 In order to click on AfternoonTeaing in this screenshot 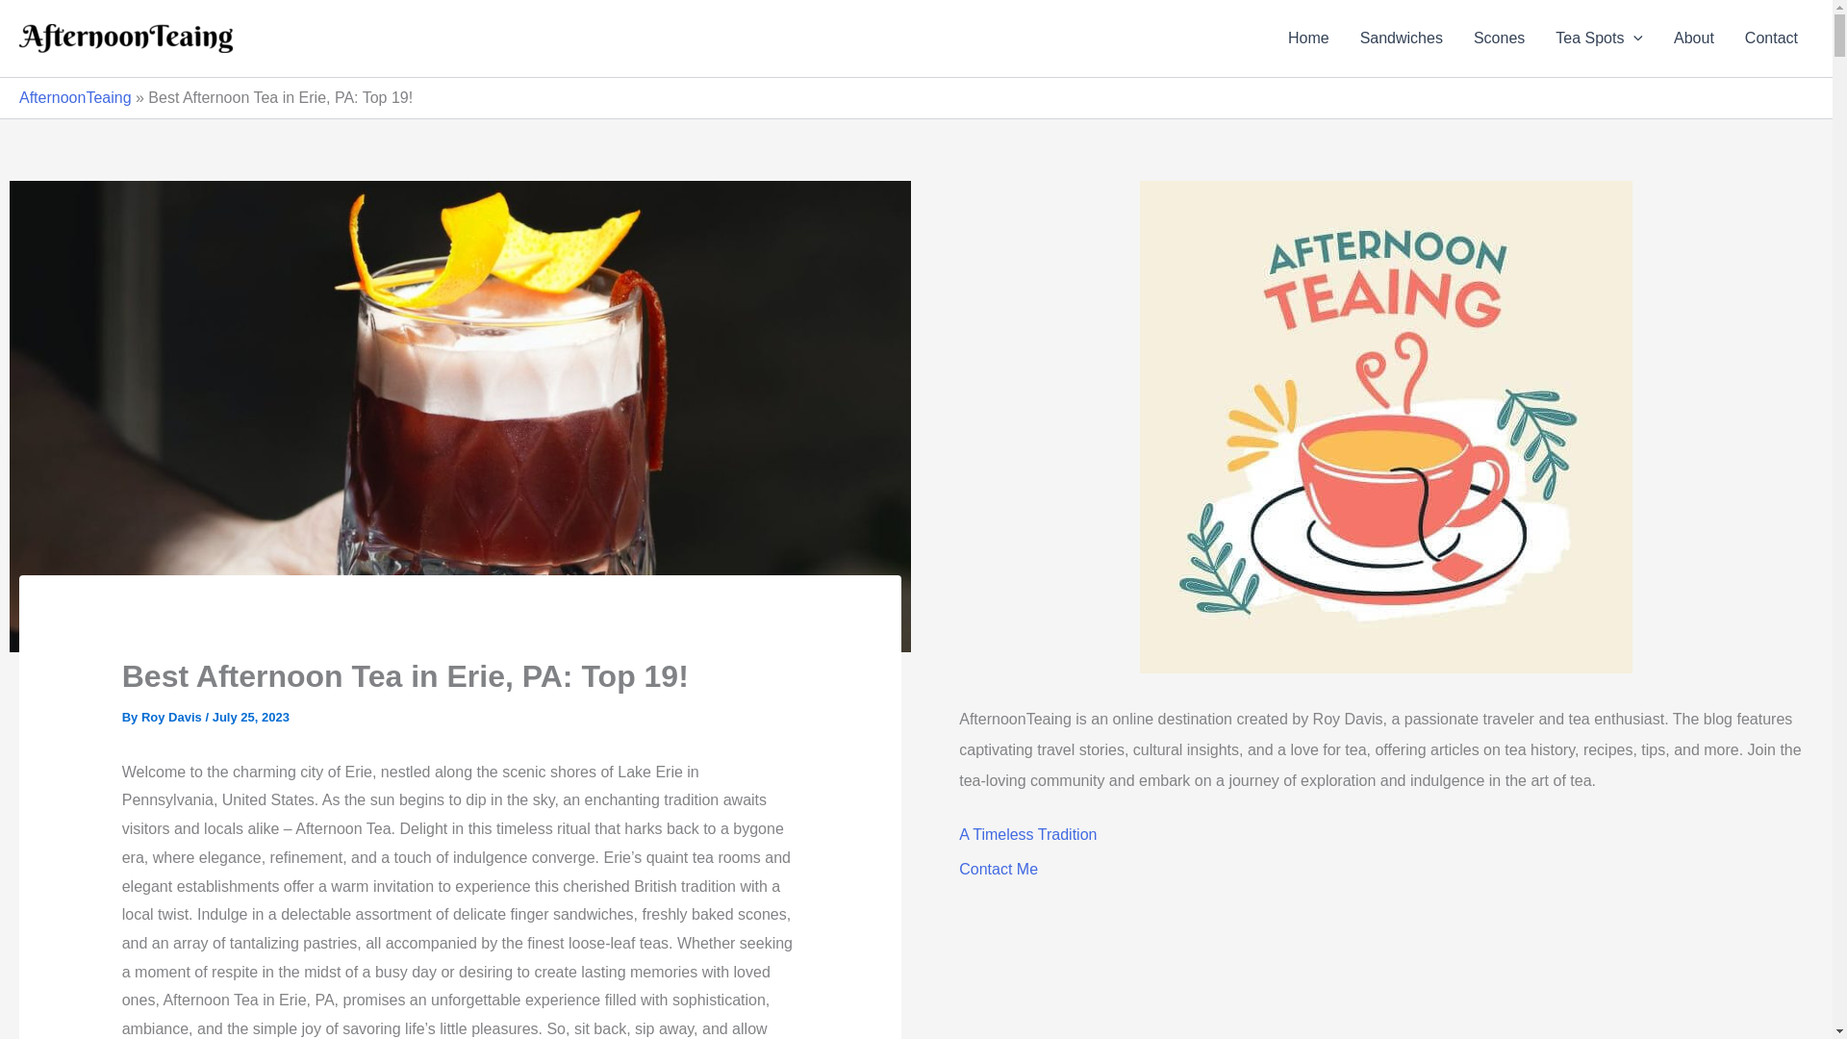, I will do `click(75, 97)`.